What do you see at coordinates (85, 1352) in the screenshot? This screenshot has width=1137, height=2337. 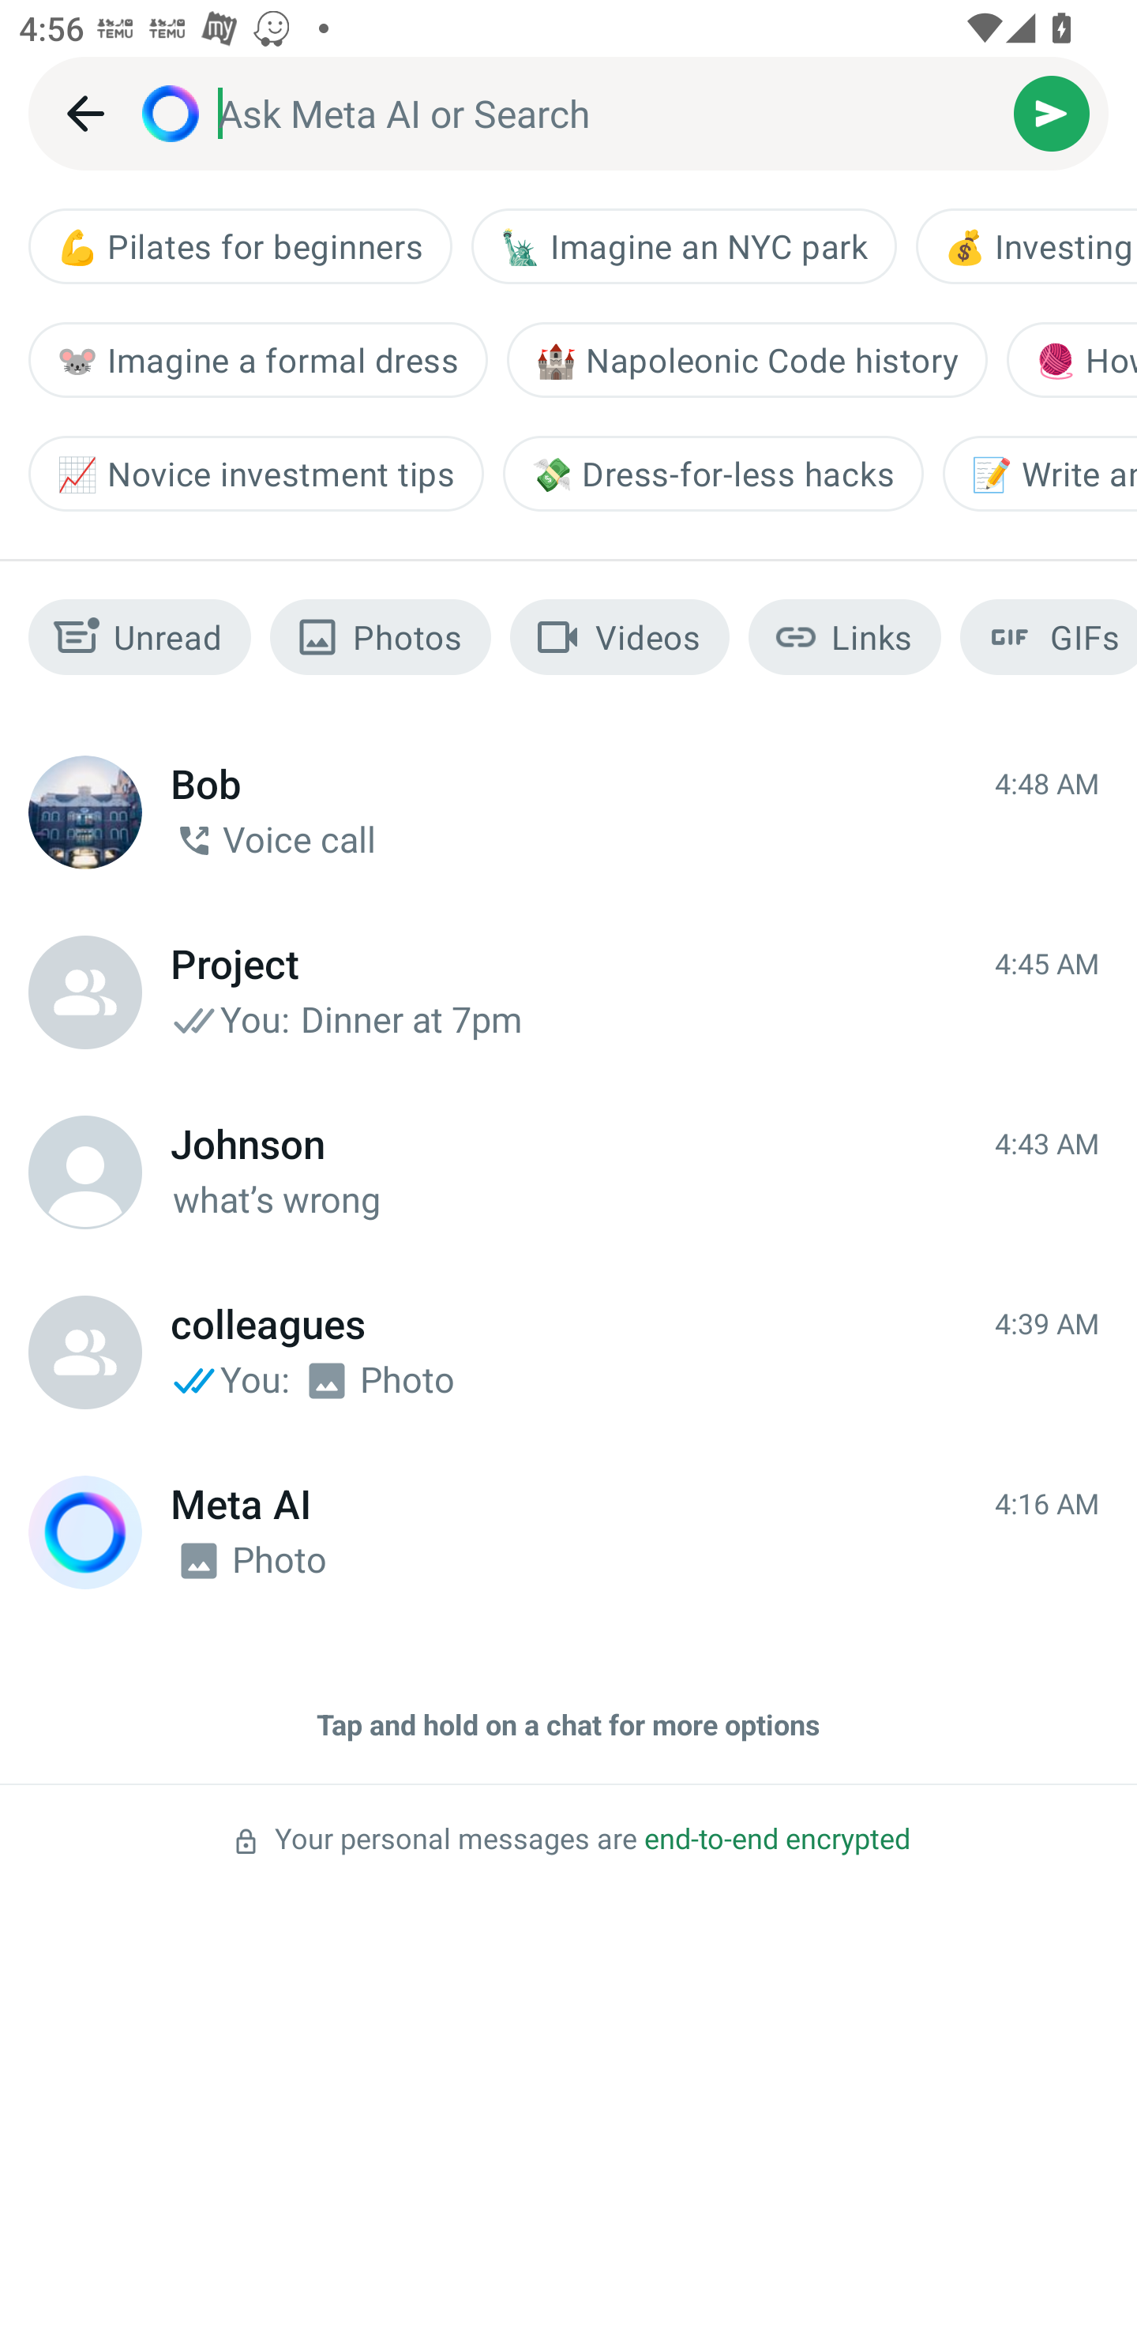 I see `colleagues` at bounding box center [85, 1352].